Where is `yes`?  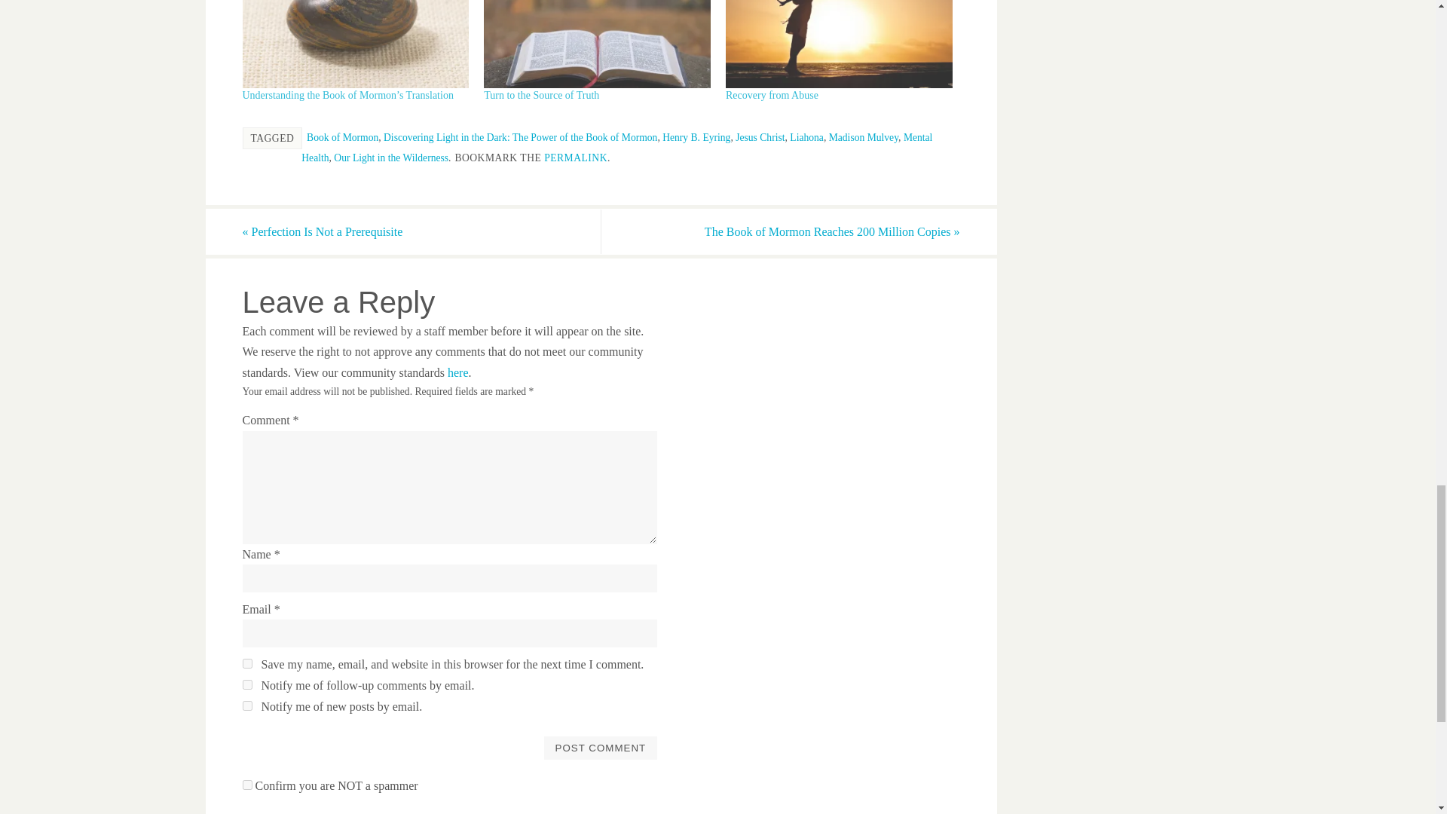 yes is located at coordinates (247, 663).